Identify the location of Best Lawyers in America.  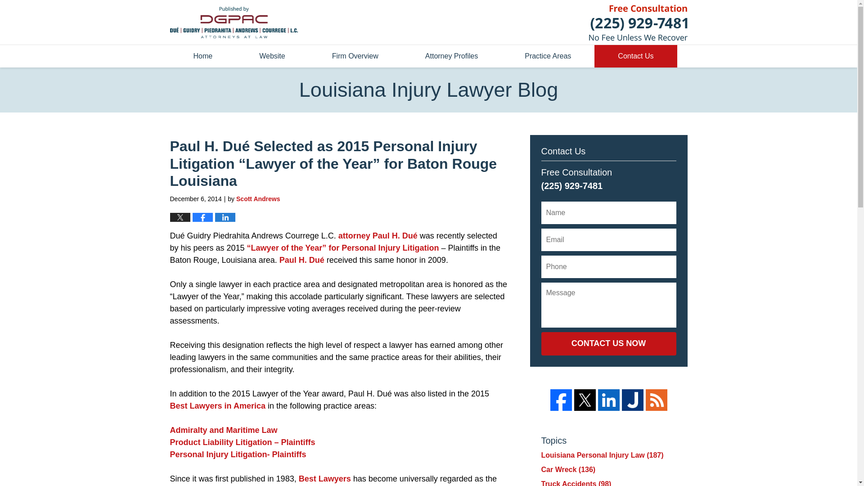
(218, 406).